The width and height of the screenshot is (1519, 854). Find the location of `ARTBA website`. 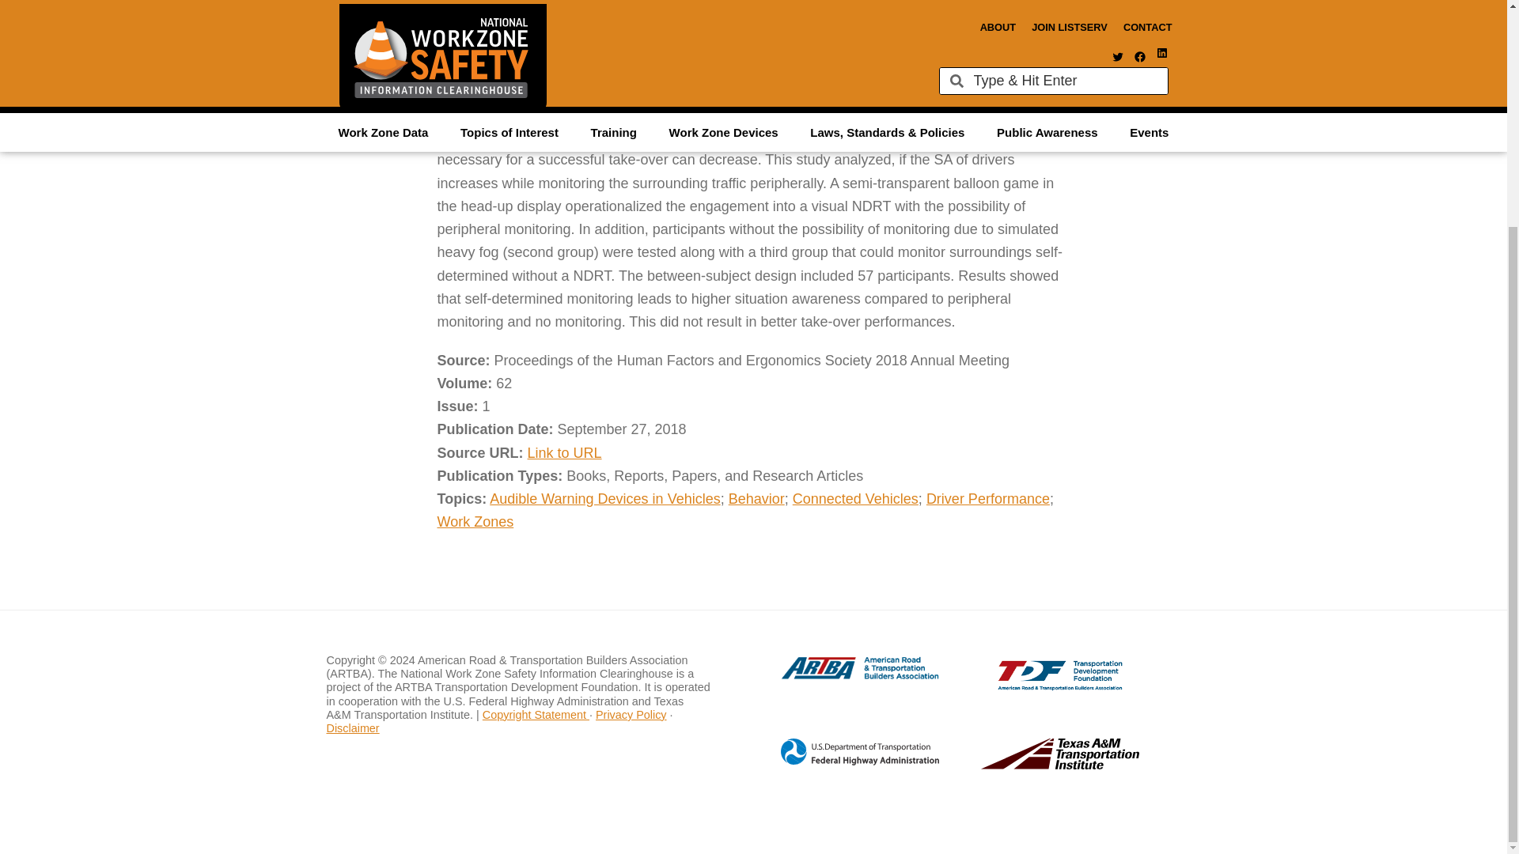

ARTBA website is located at coordinates (843, 677).